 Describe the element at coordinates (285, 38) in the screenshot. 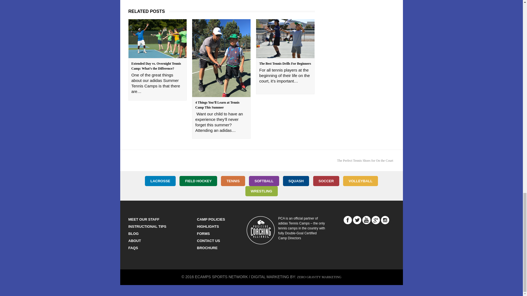

I see `The Best Tennis Drills For Beginners` at that location.